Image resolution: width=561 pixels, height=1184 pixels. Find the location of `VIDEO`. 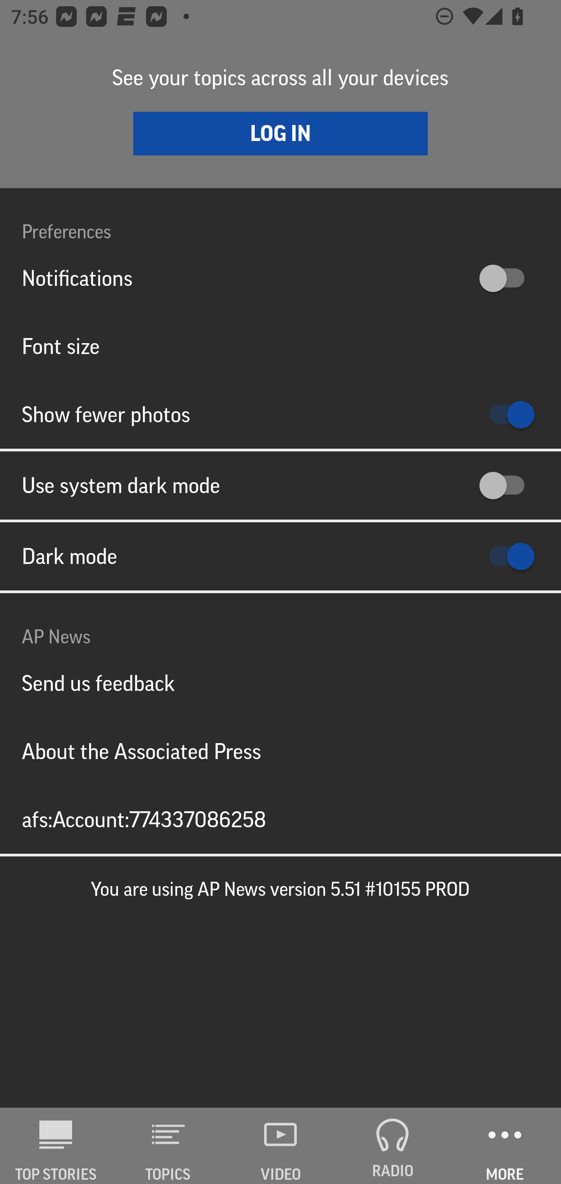

VIDEO is located at coordinates (280, 1146).